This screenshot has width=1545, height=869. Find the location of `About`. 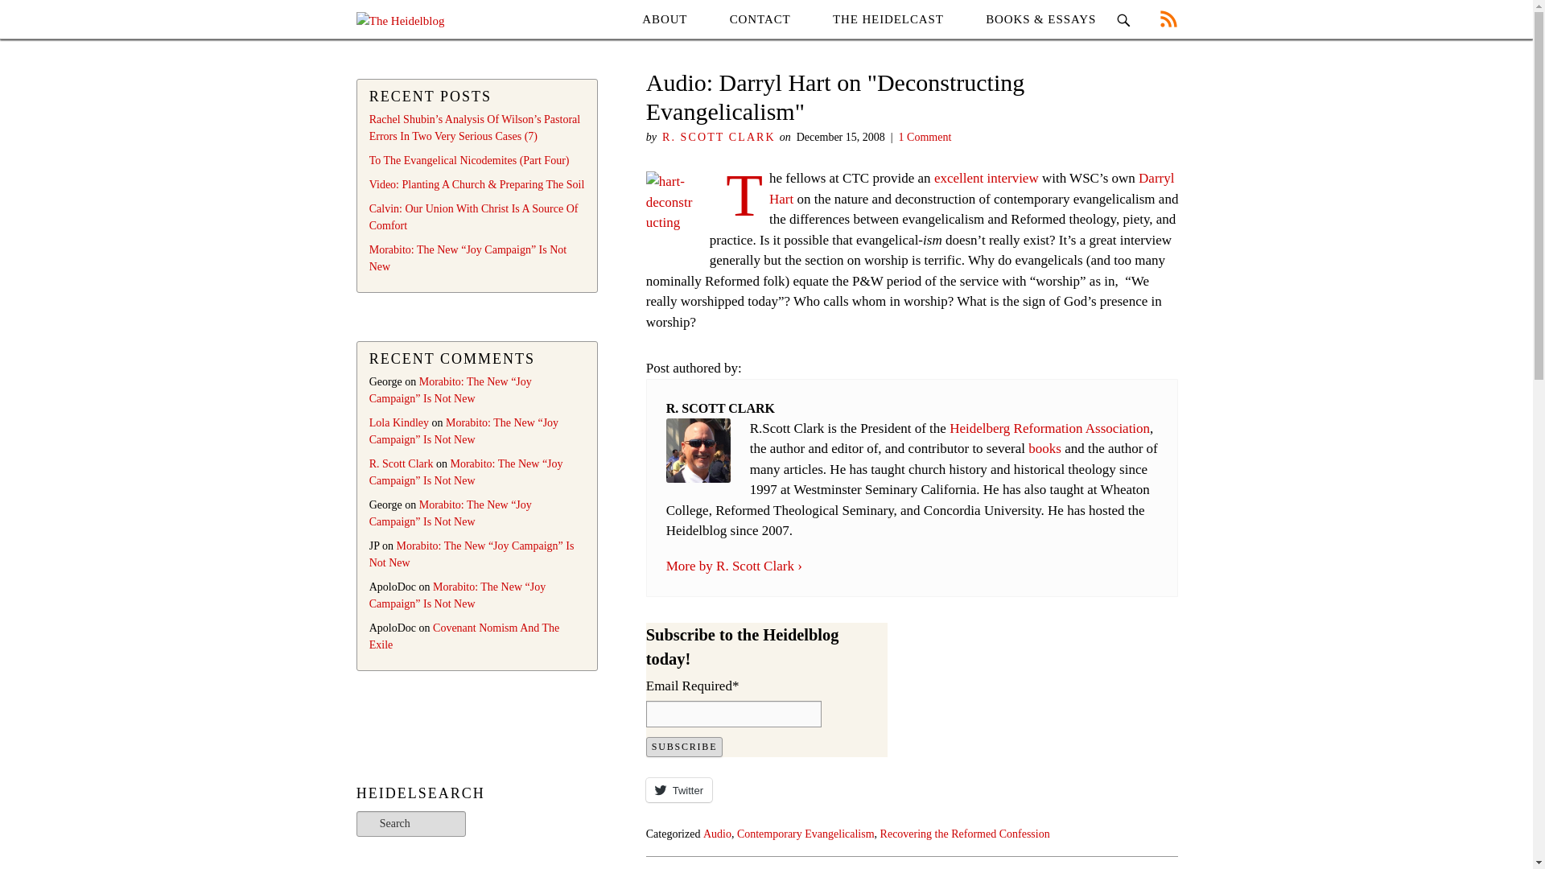

About is located at coordinates (664, 19).